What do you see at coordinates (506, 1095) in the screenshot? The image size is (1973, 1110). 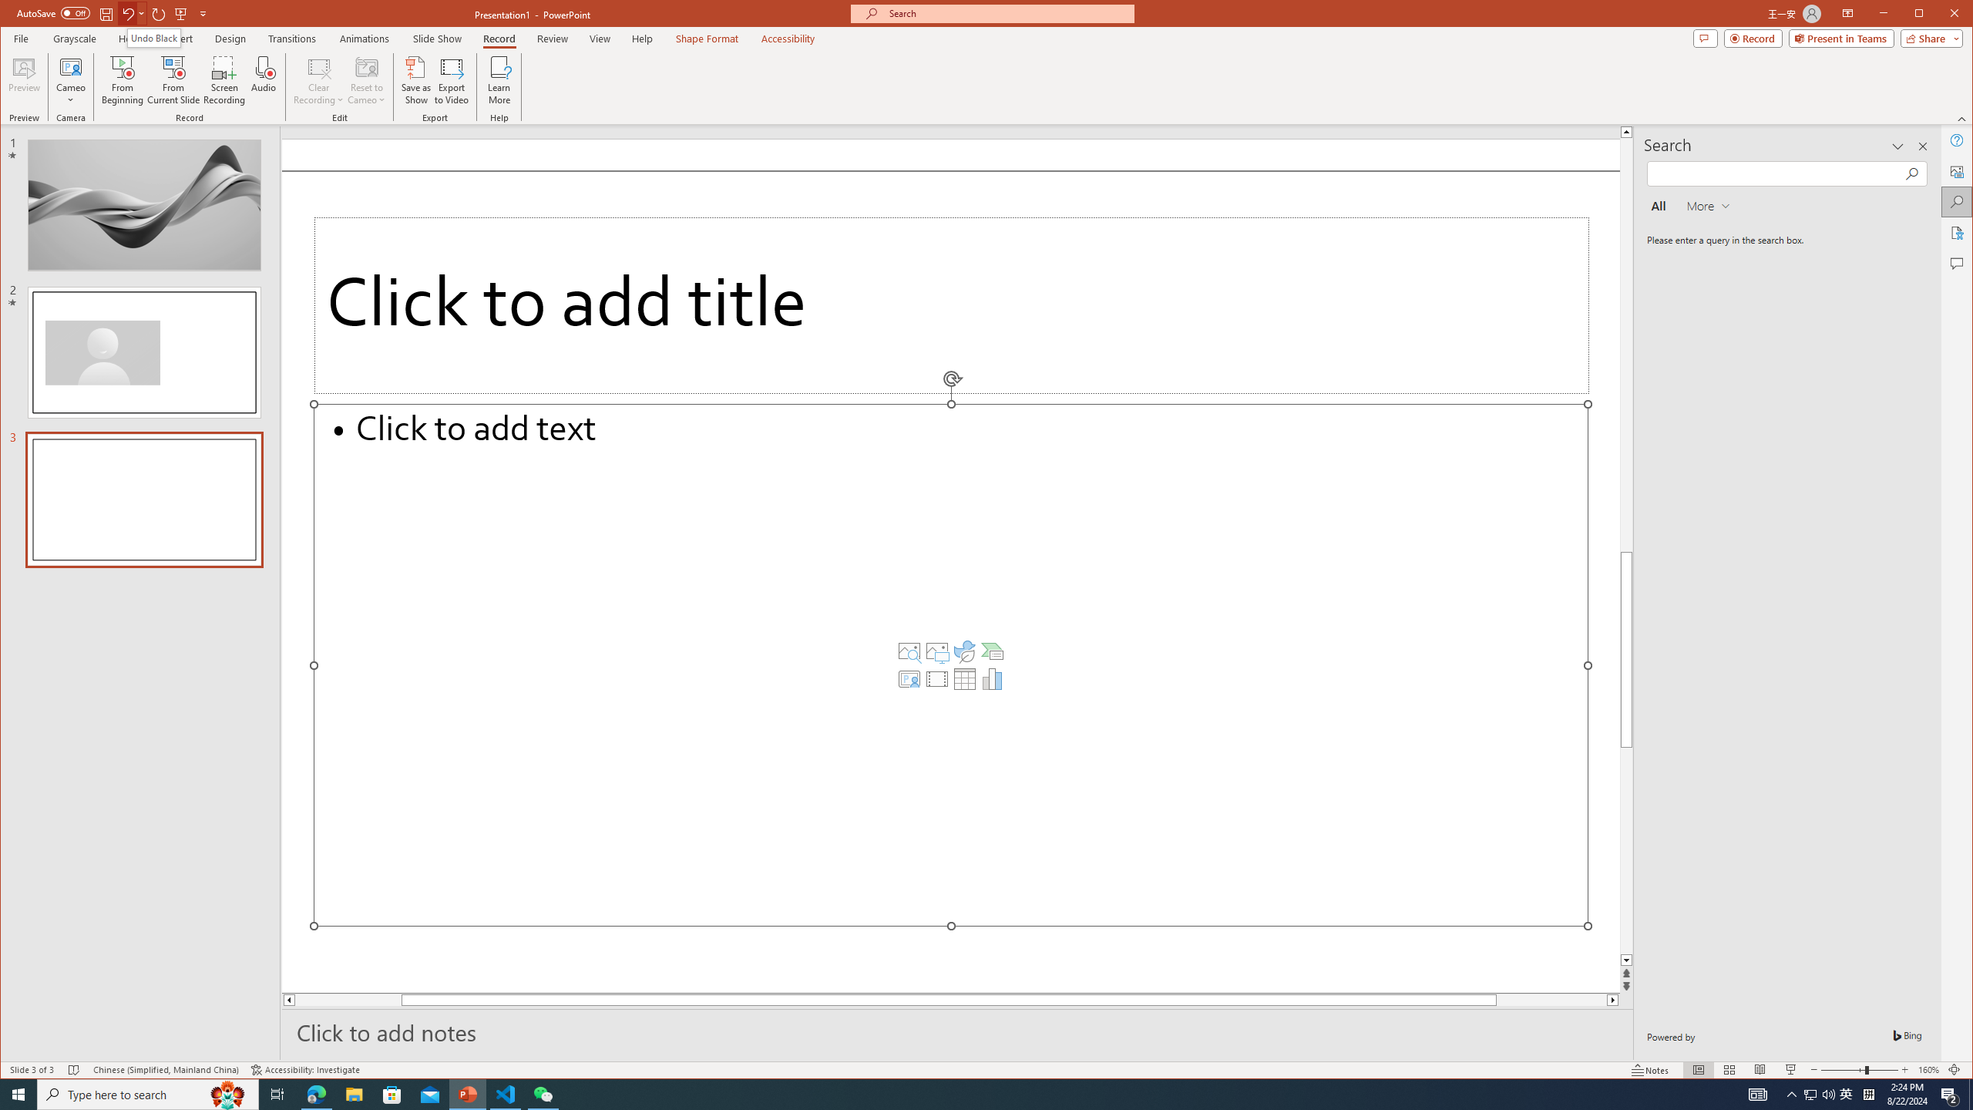 I see `Visual Studio Code - 1 running window` at bounding box center [506, 1095].